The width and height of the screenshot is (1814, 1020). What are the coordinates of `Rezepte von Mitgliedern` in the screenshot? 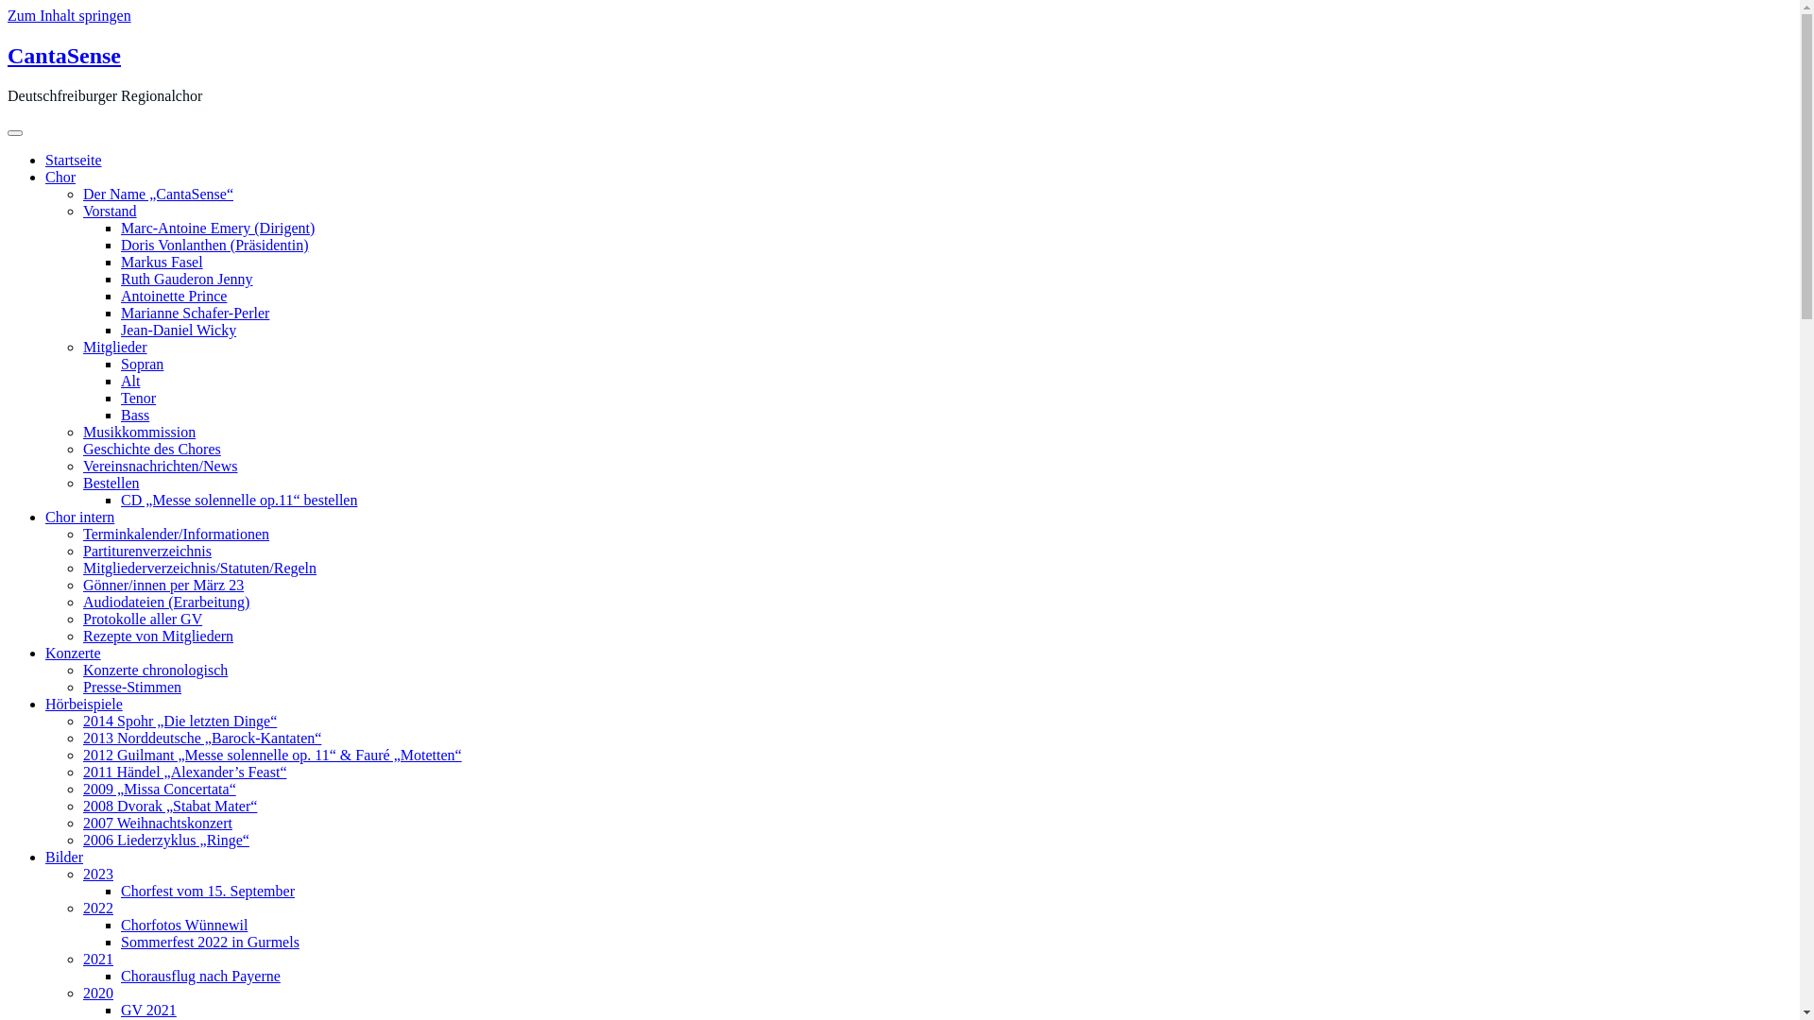 It's located at (158, 637).